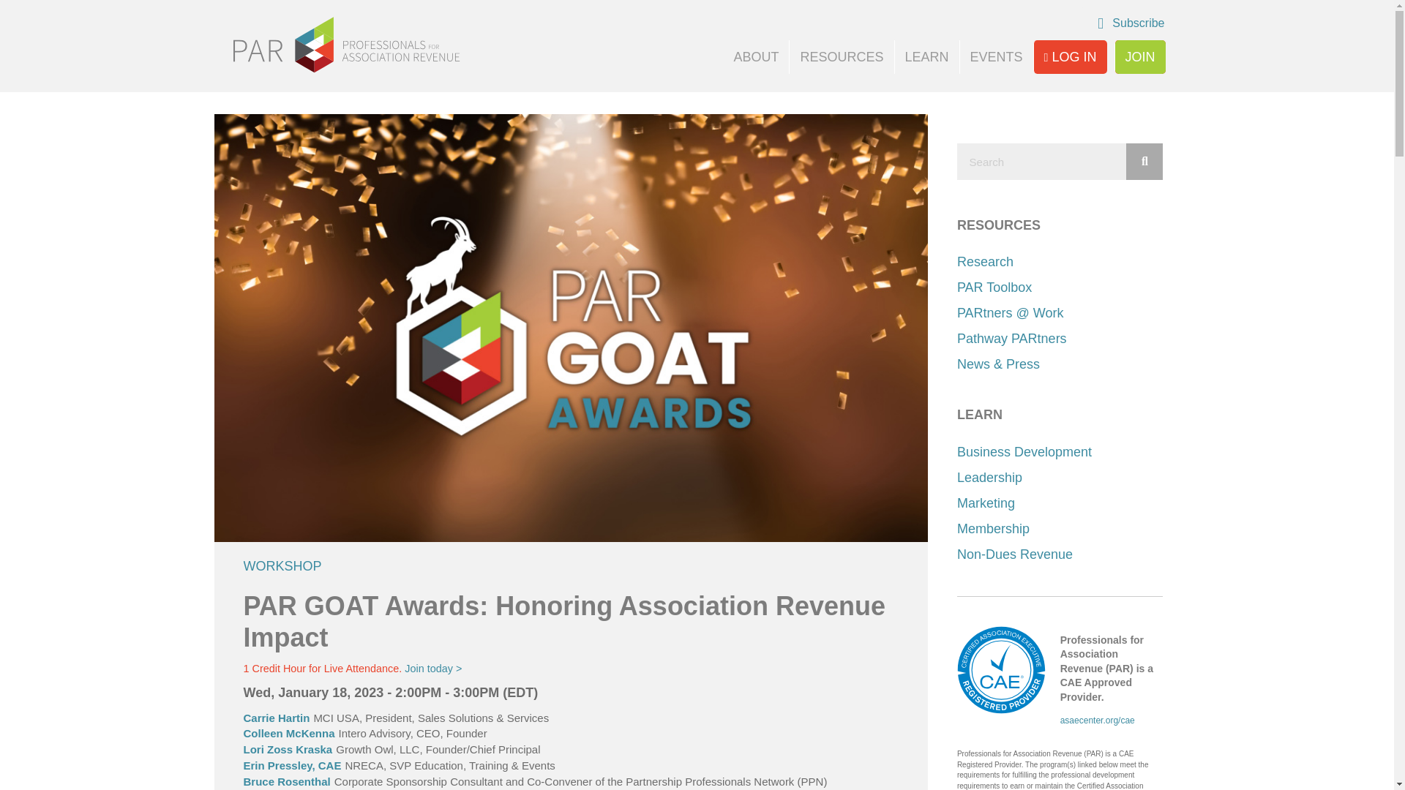  Describe the element at coordinates (996, 57) in the screenshot. I see `EVENTS` at that location.